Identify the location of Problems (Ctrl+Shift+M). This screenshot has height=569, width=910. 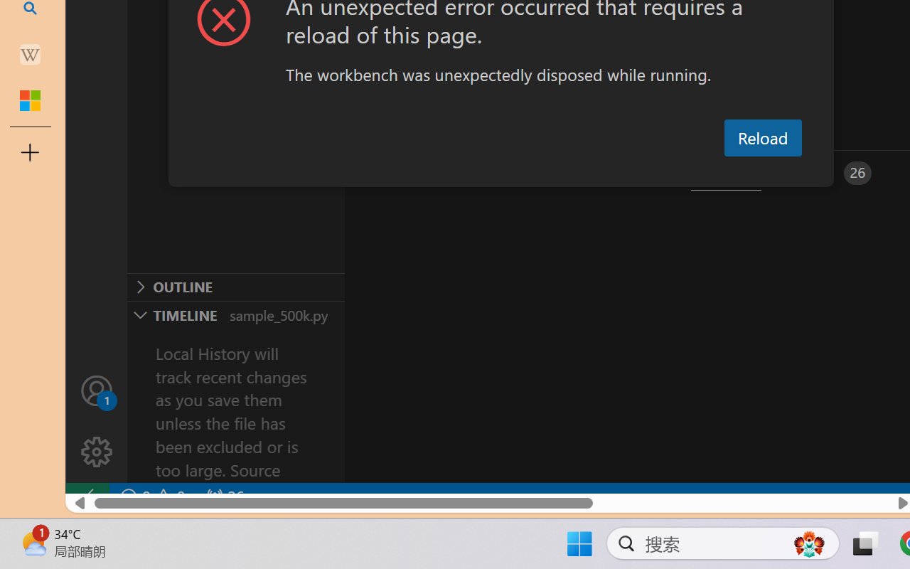
(404, 173).